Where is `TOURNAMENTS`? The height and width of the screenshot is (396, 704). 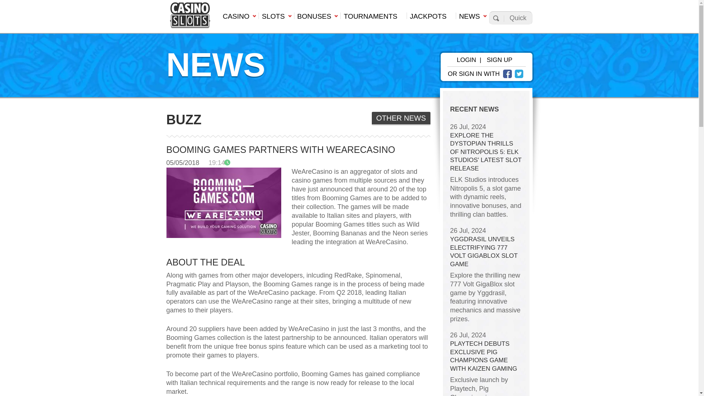
TOURNAMENTS is located at coordinates (373, 18).